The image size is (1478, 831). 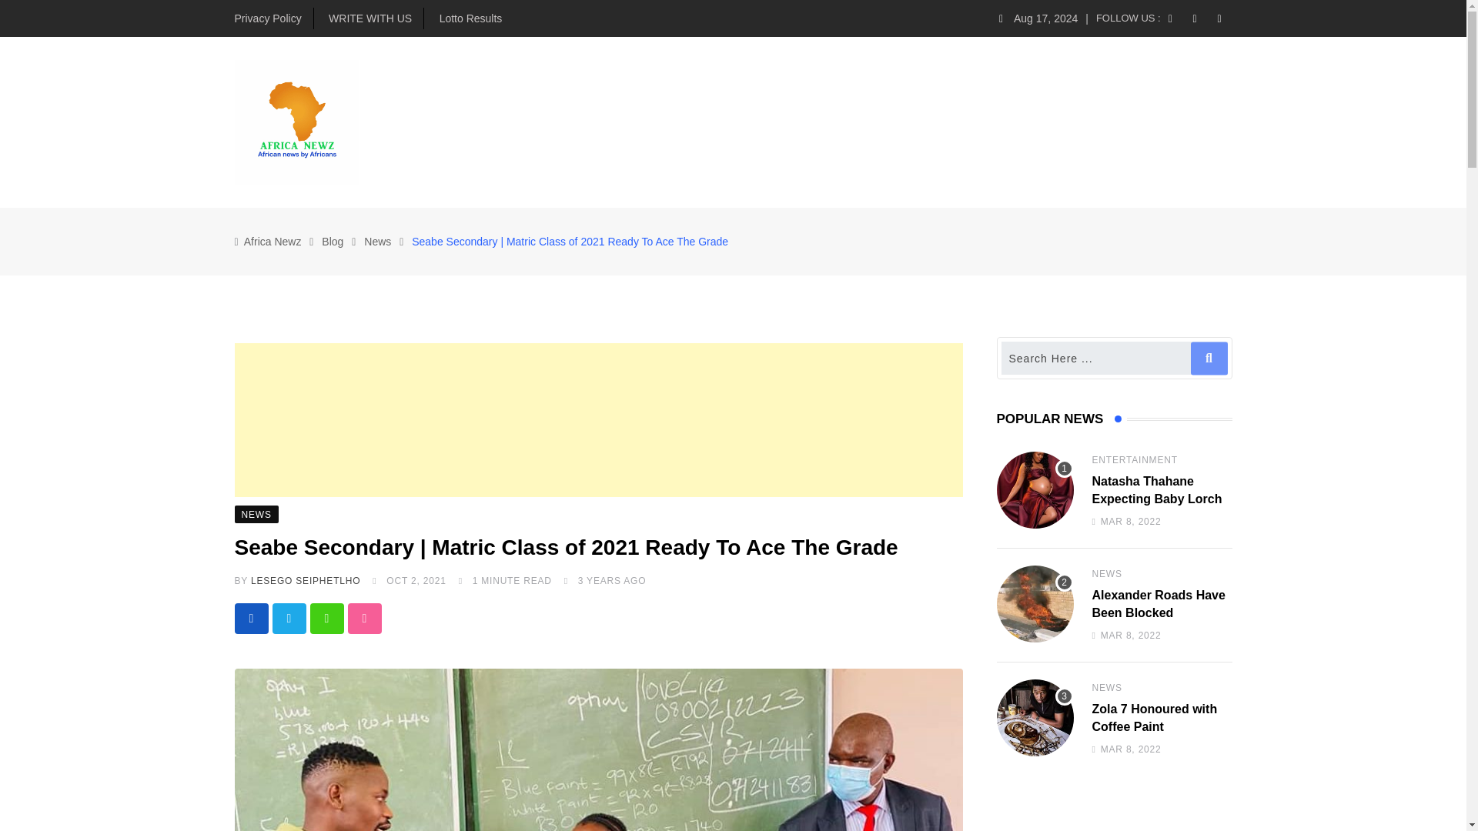 What do you see at coordinates (306, 581) in the screenshot?
I see `Posts by Lesego Seiphetlho` at bounding box center [306, 581].